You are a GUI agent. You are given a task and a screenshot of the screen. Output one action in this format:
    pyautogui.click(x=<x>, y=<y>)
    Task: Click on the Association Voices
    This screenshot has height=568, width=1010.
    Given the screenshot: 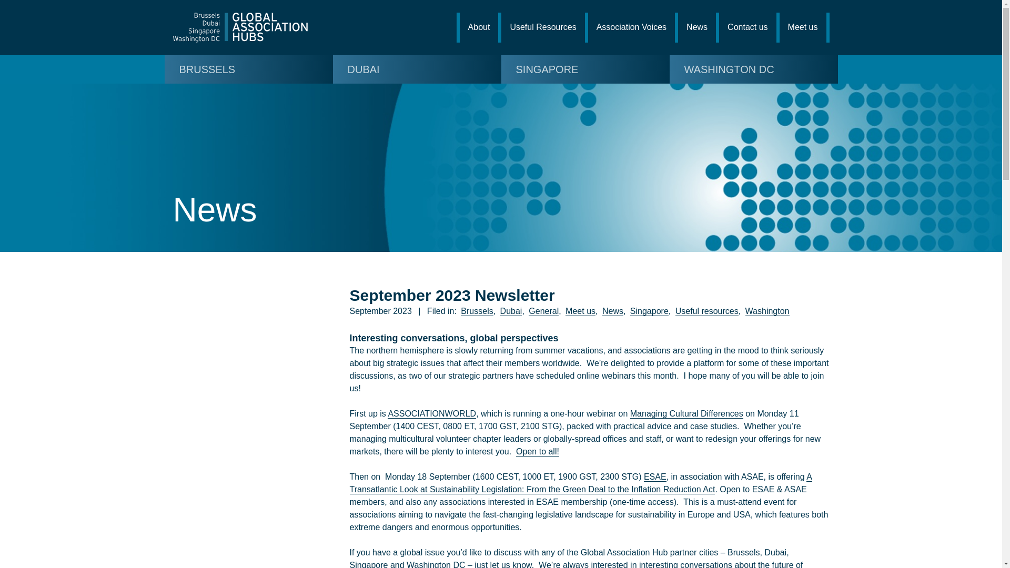 What is the action you would take?
    pyautogui.click(x=631, y=27)
    